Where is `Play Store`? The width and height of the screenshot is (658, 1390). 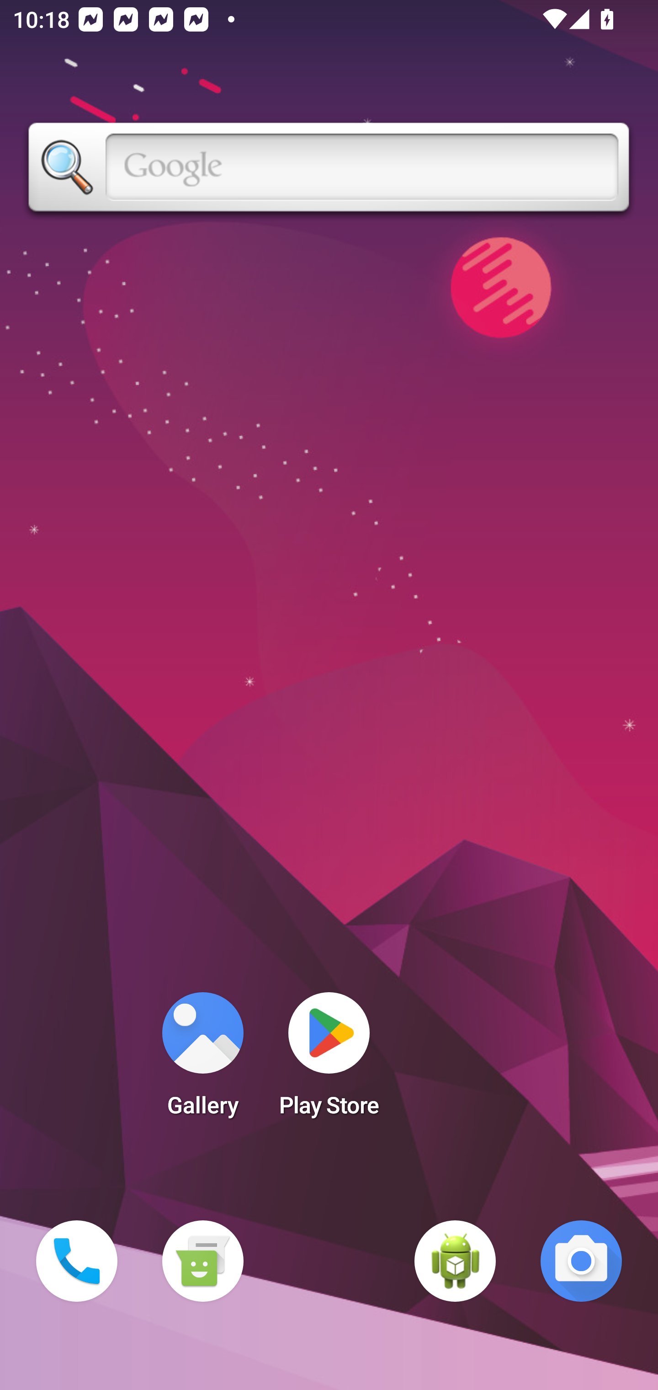 Play Store is located at coordinates (329, 1060).